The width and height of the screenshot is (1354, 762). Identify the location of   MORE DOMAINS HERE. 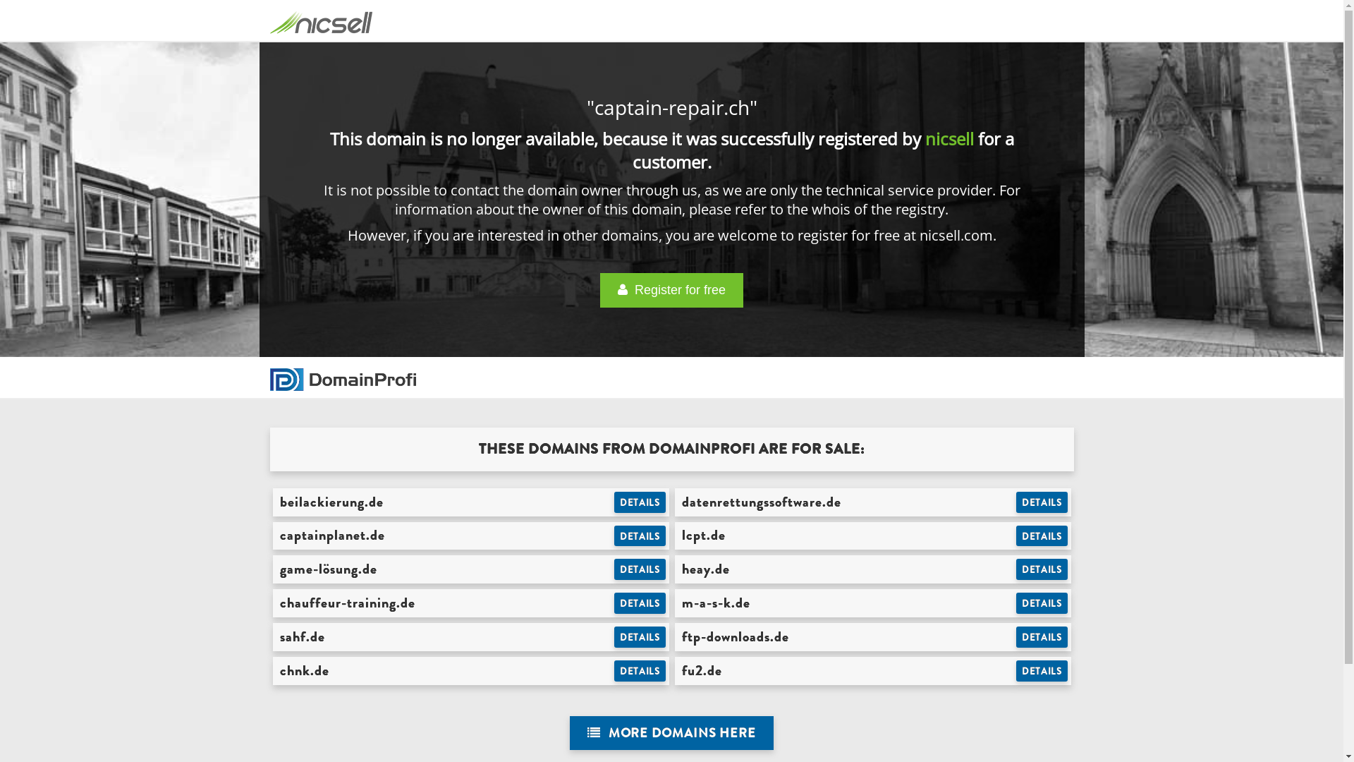
(671, 734).